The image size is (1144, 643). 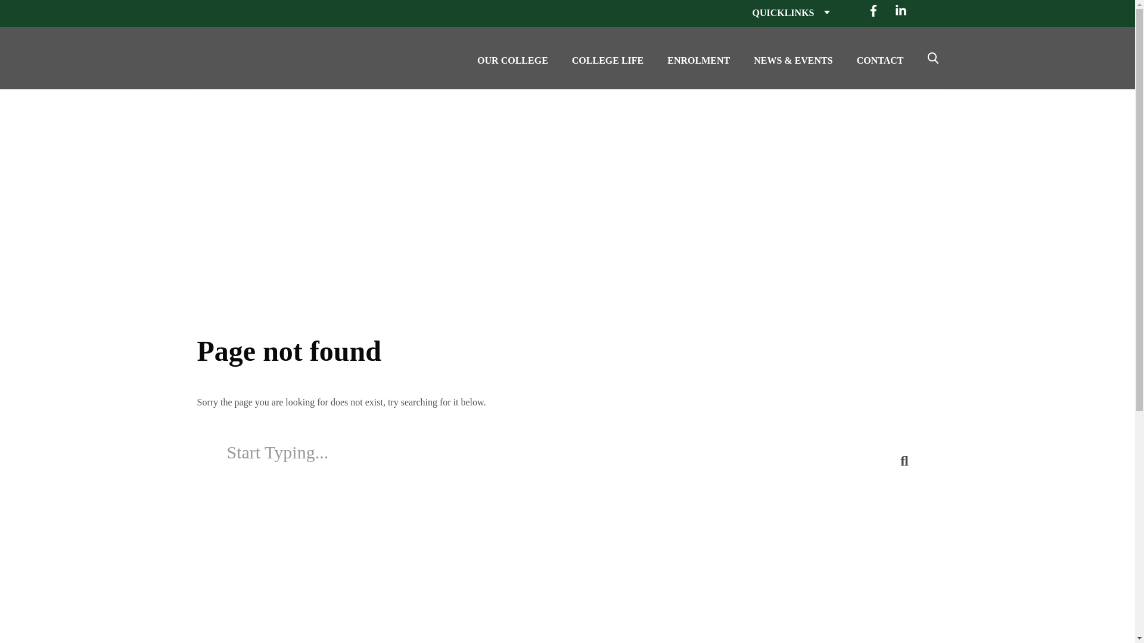 I want to click on OUR COLLEGE, so click(x=512, y=58).